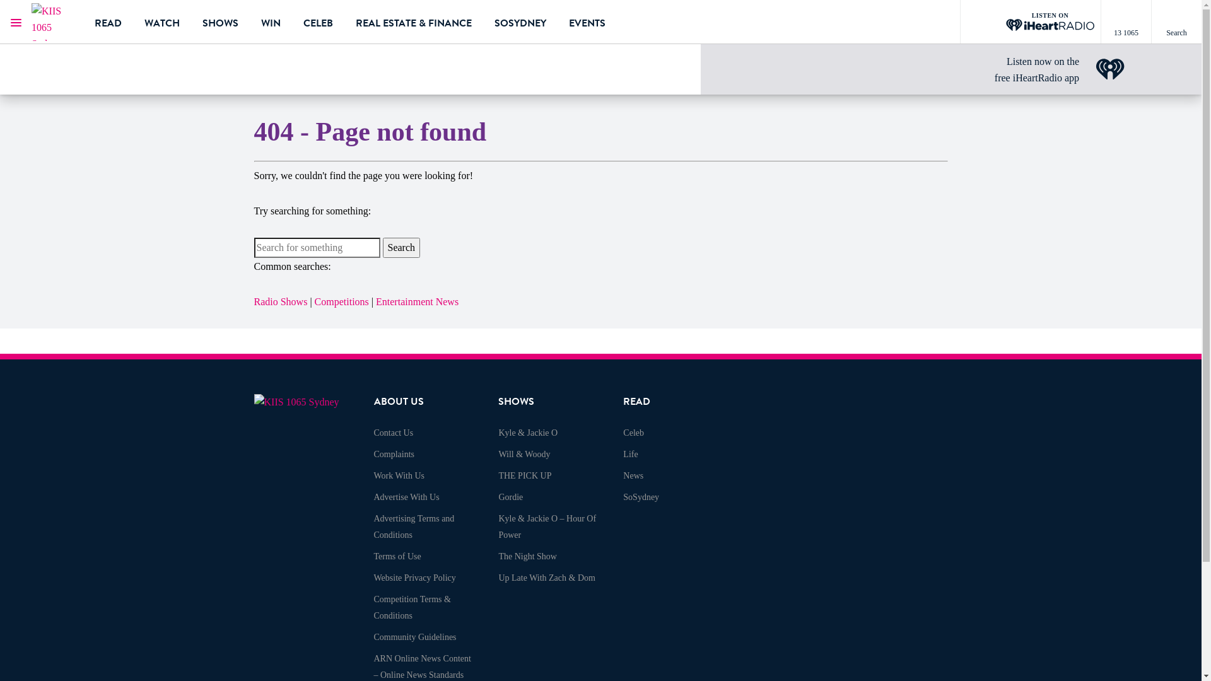  What do you see at coordinates (399, 402) in the screenshot?
I see `ABOUT US` at bounding box center [399, 402].